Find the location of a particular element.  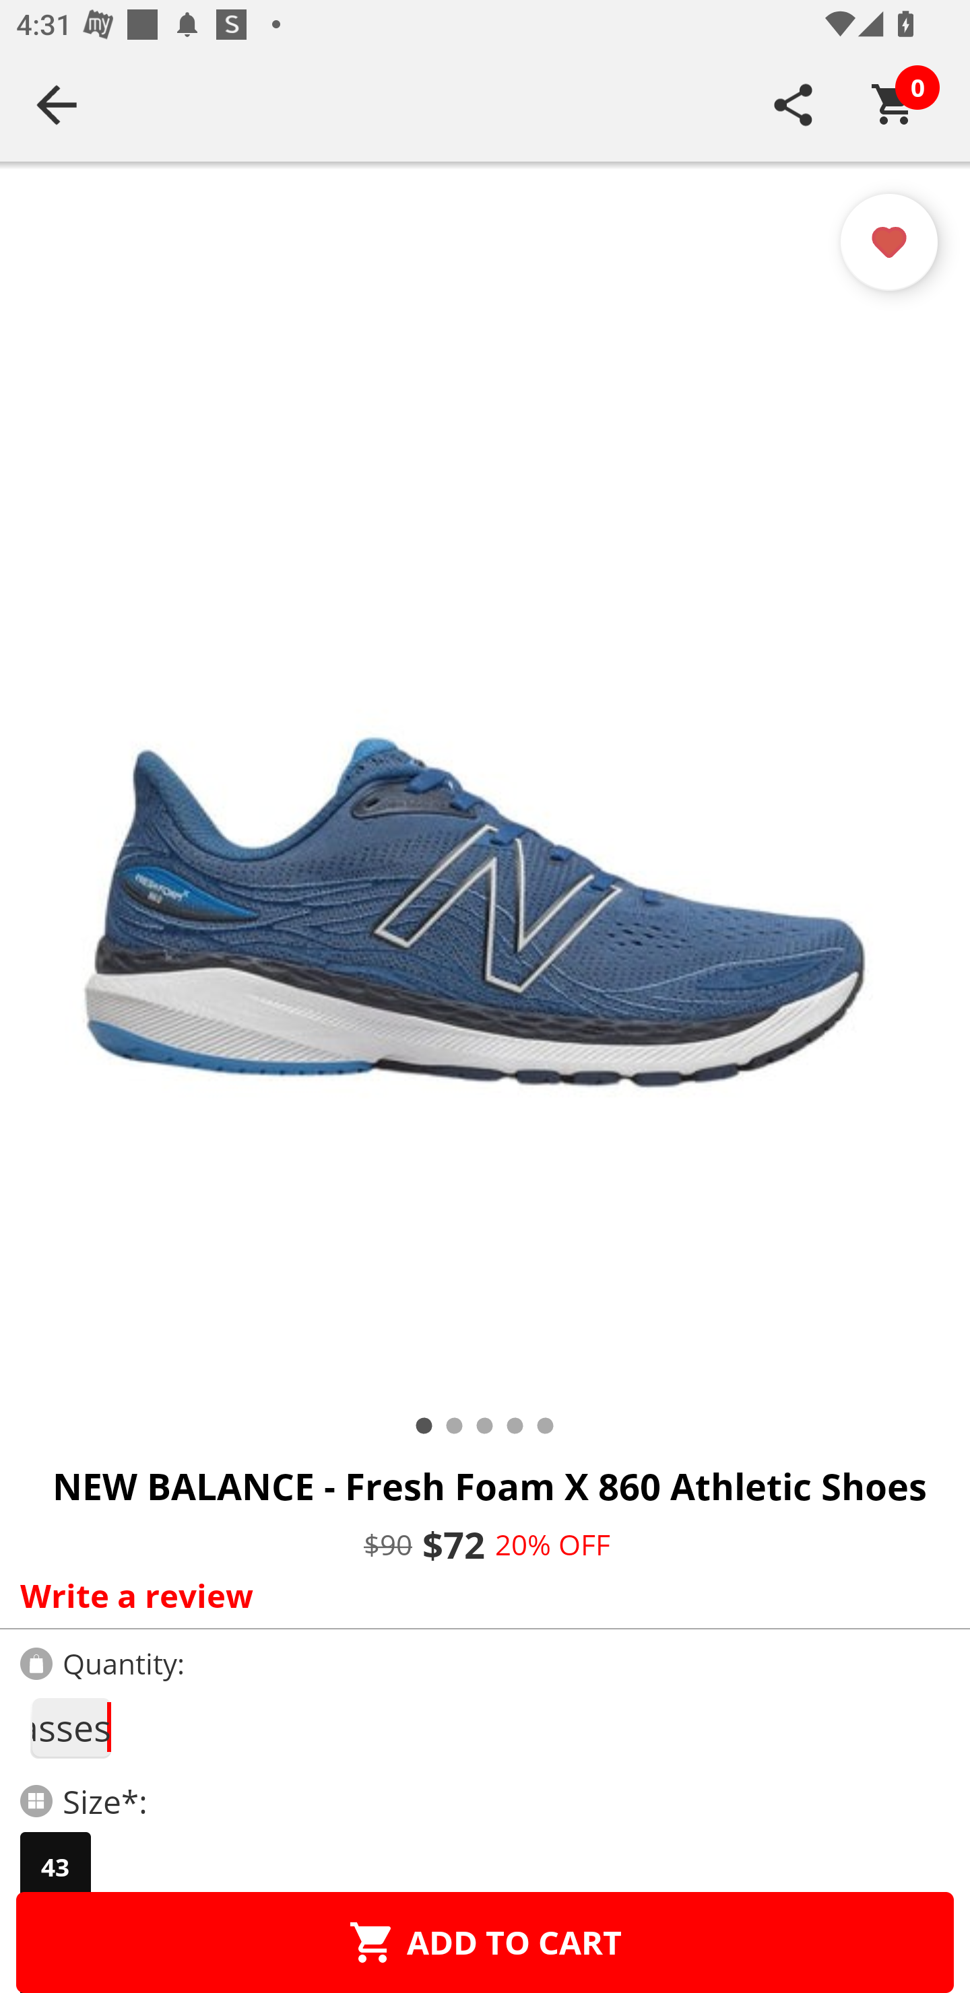

ADD TO CART is located at coordinates (485, 1942).